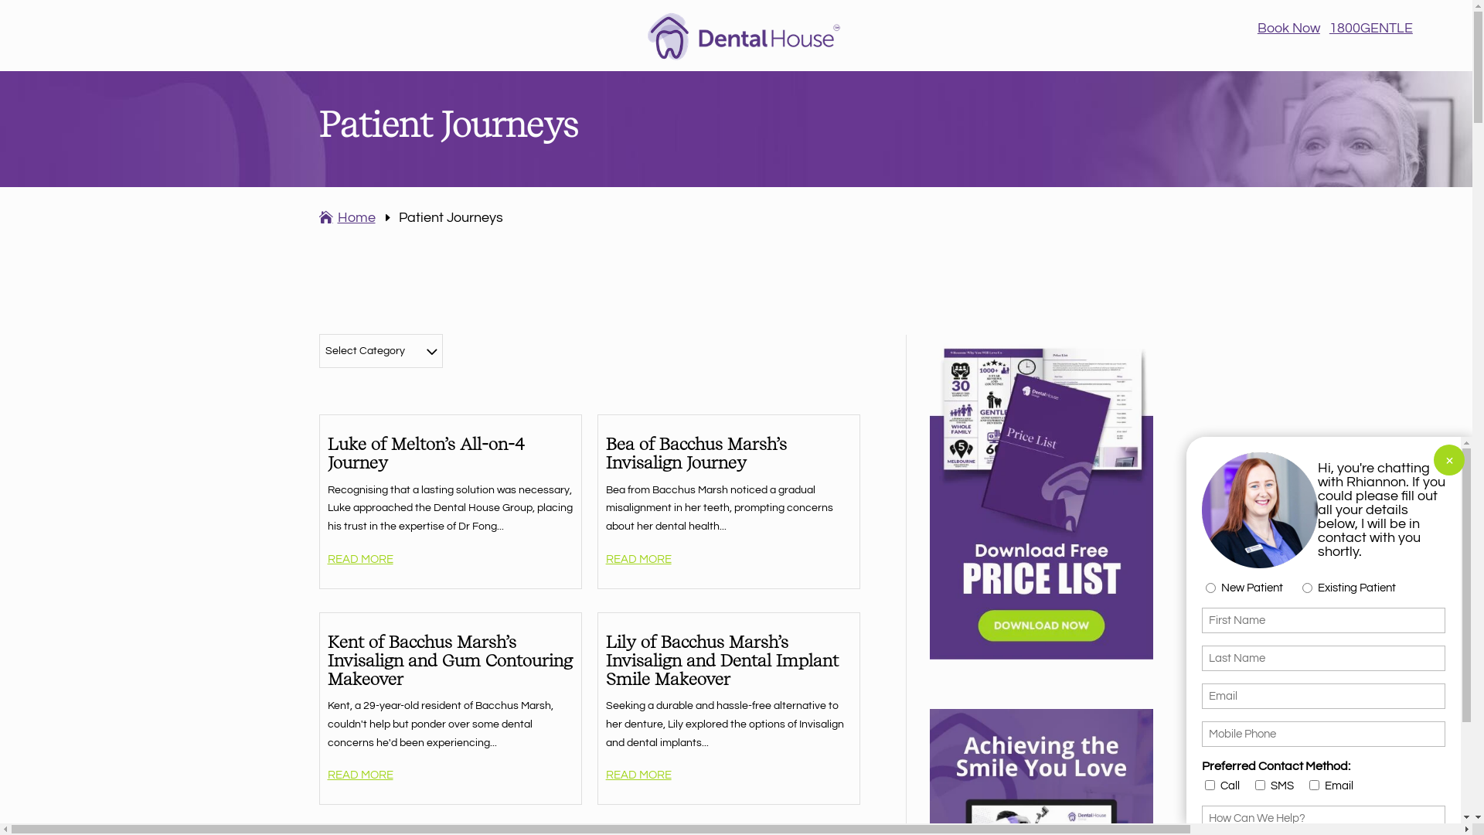  What do you see at coordinates (366, 560) in the screenshot?
I see `READ MORE` at bounding box center [366, 560].